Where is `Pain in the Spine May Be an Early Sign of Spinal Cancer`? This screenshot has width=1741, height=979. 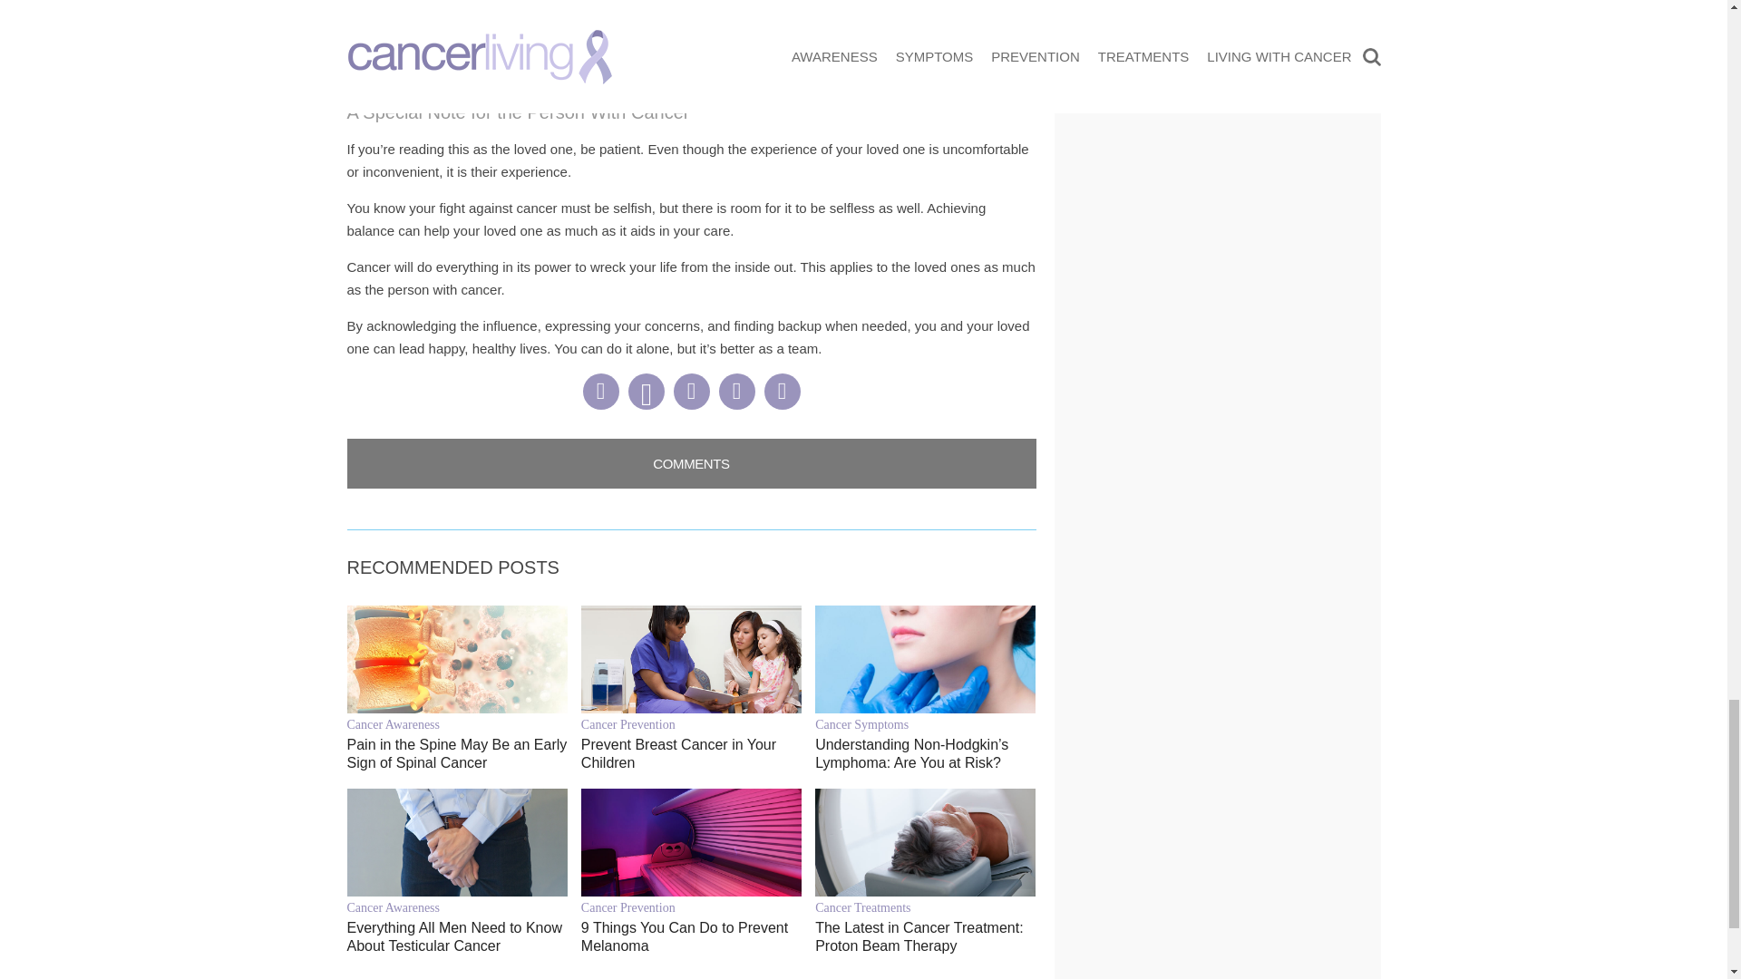 Pain in the Spine May Be an Early Sign of Spinal Cancer is located at coordinates (457, 754).